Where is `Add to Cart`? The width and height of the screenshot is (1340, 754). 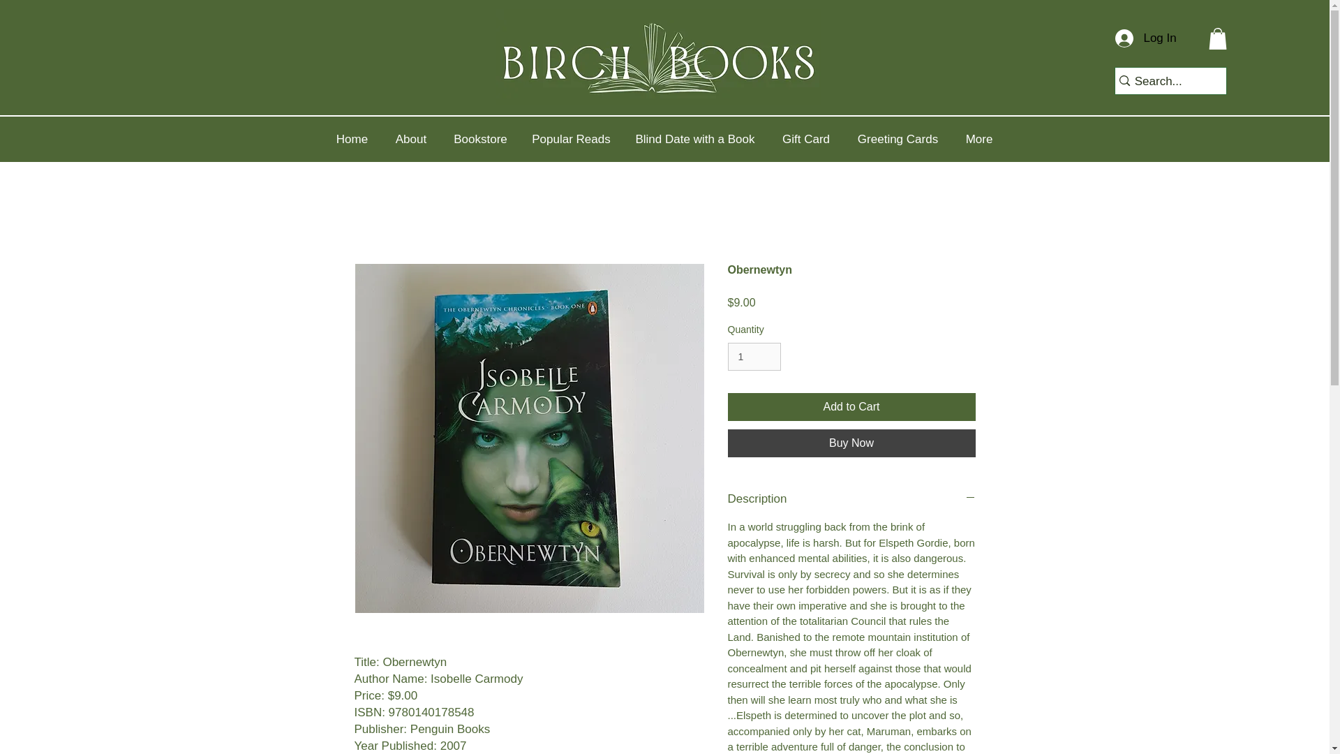
Add to Cart is located at coordinates (851, 406).